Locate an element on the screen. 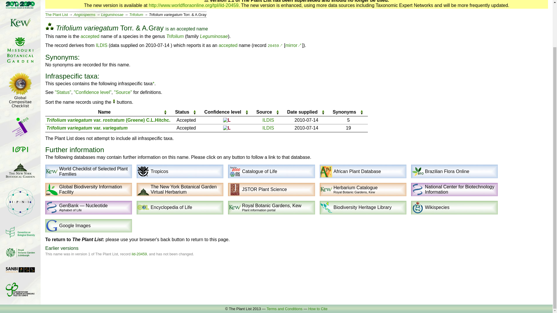 The height and width of the screenshot is (313, 557). Trifolium is located at coordinates (136, 14).